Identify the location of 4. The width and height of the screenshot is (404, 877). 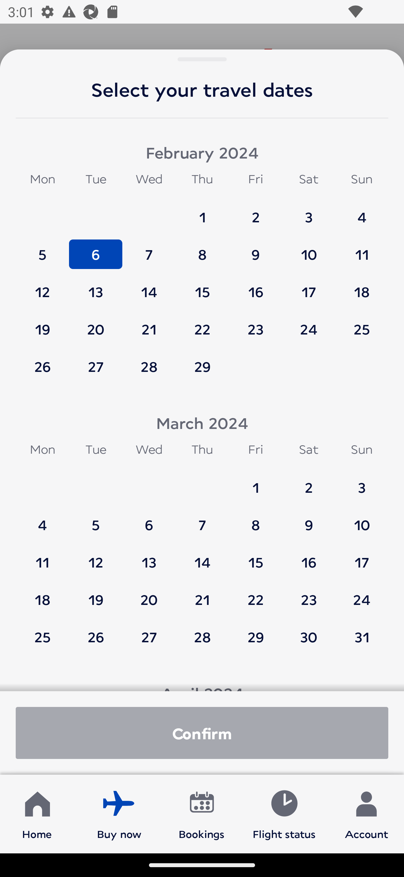
(362, 212).